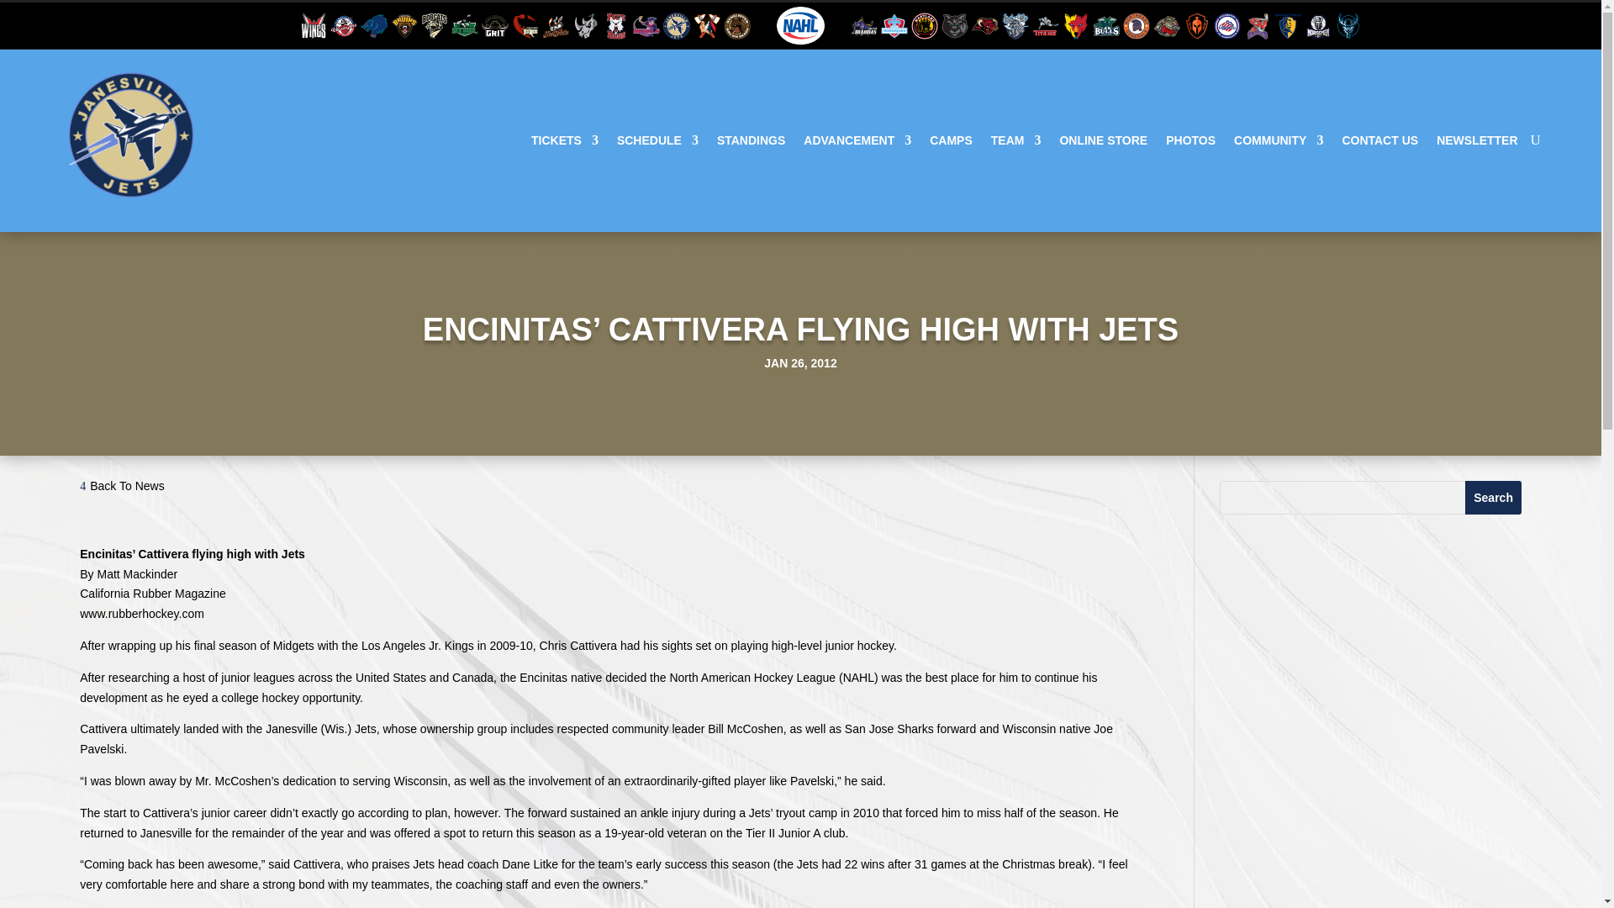 Image resolution: width=1614 pixels, height=908 pixels. What do you see at coordinates (615, 24) in the screenshot?
I see `Fairbanks Ice Dogs` at bounding box center [615, 24].